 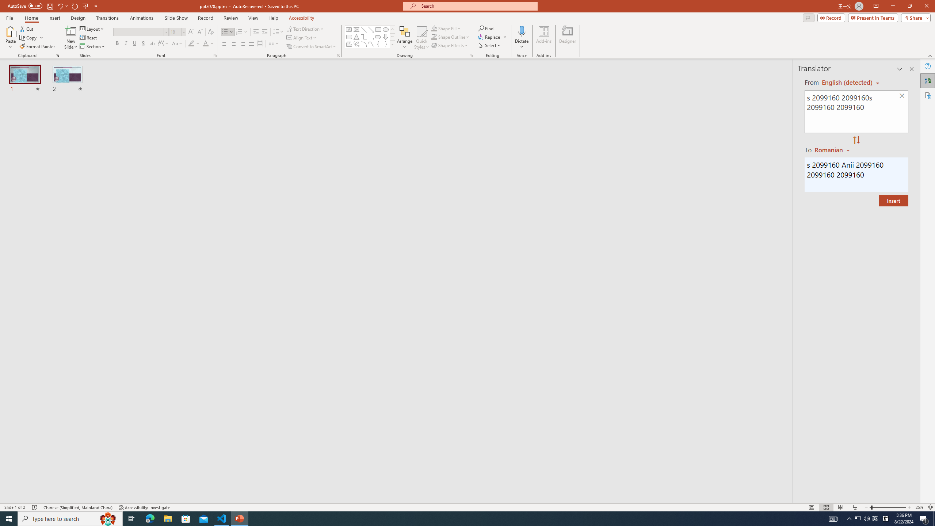 What do you see at coordinates (856, 140) in the screenshot?
I see `Swap "from" and "to" languages.` at bounding box center [856, 140].